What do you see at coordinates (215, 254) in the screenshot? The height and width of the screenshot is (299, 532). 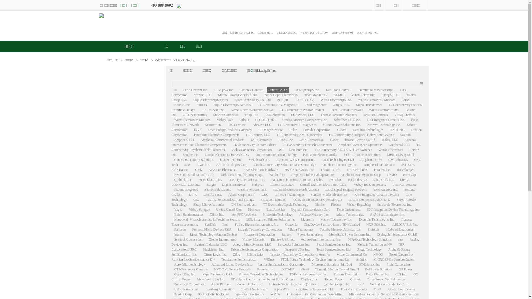 I see `Cirrus Logic Inc.` at bounding box center [215, 254].